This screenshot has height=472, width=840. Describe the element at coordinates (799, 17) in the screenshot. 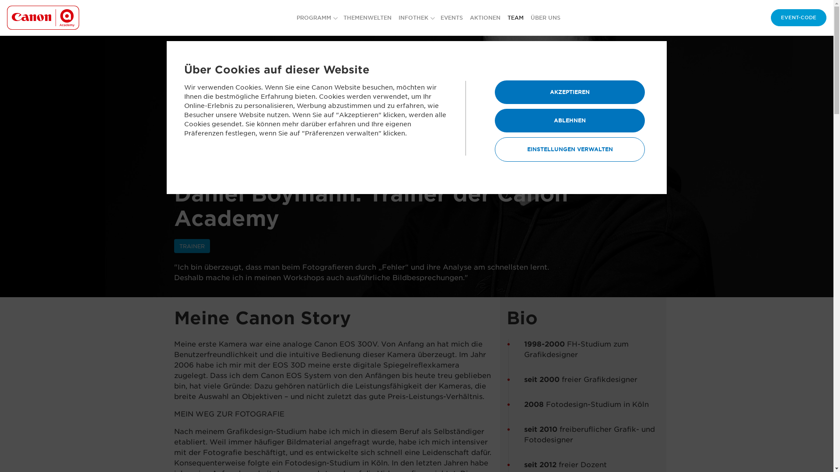

I see `EVENT-CODE` at that location.